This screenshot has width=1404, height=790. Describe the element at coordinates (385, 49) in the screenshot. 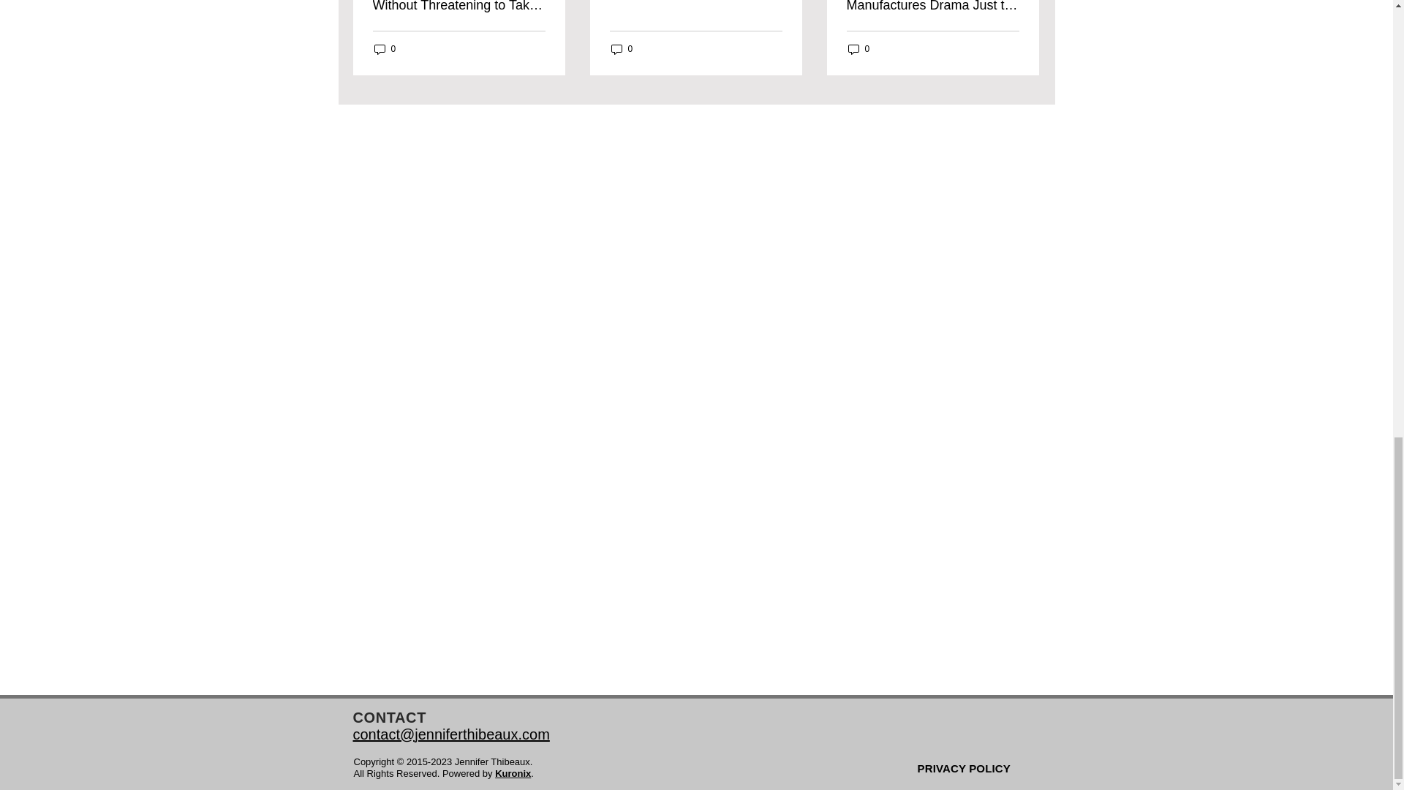

I see `0` at that location.